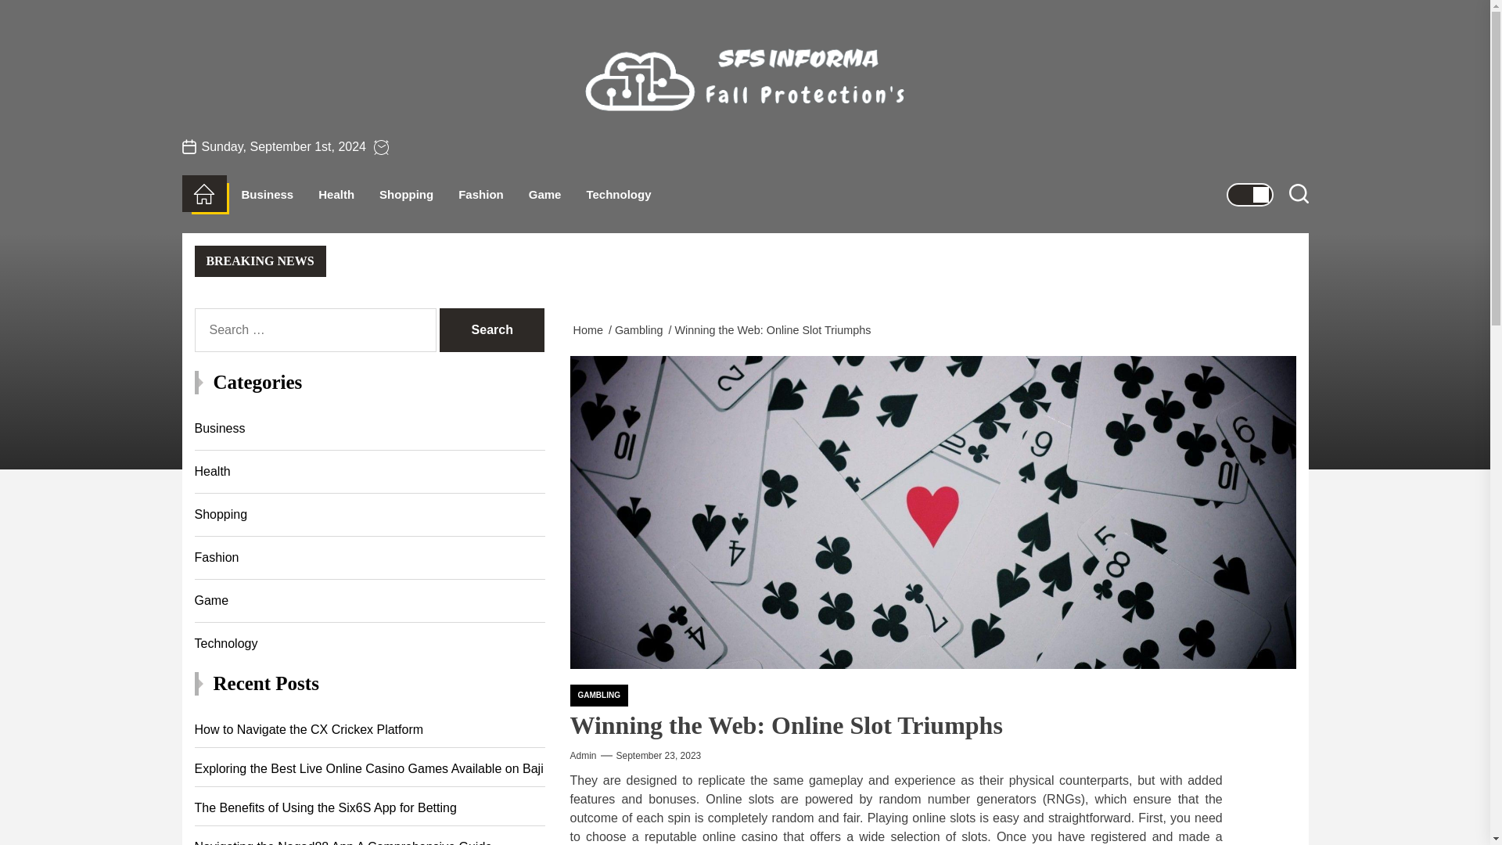  What do you see at coordinates (641, 329) in the screenshot?
I see `Gambling` at bounding box center [641, 329].